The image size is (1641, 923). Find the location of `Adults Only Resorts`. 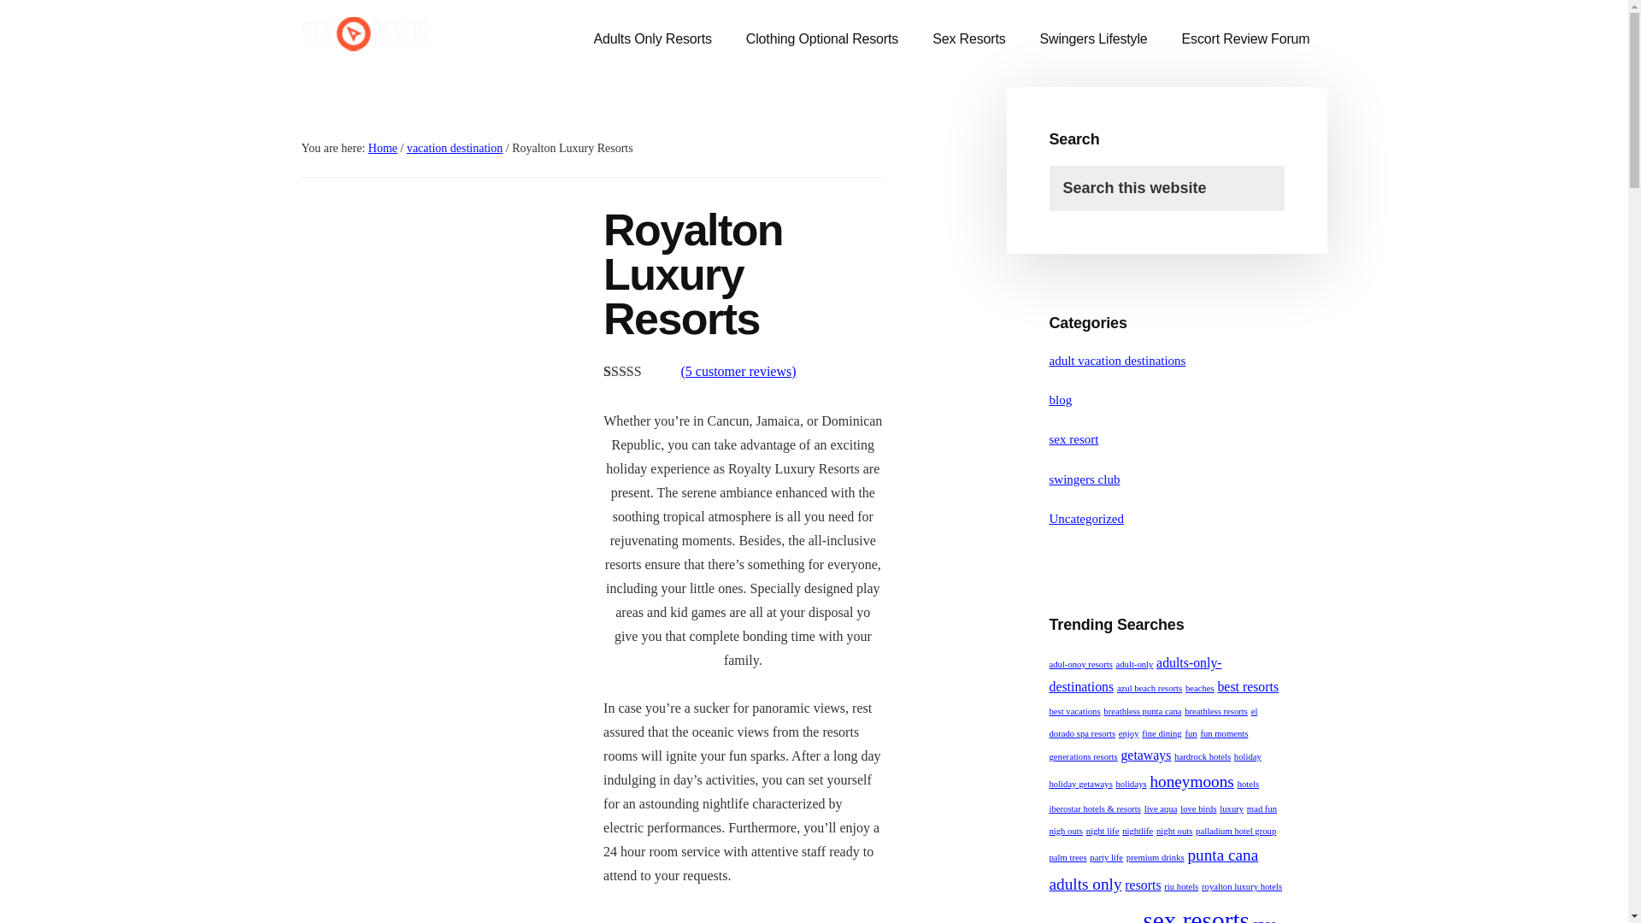

Adults Only Resorts is located at coordinates (651, 39).